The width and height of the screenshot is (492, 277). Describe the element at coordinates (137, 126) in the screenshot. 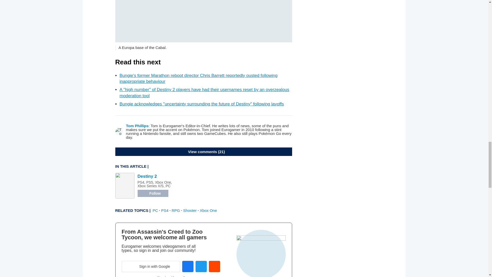

I see `Tom Phillips` at that location.